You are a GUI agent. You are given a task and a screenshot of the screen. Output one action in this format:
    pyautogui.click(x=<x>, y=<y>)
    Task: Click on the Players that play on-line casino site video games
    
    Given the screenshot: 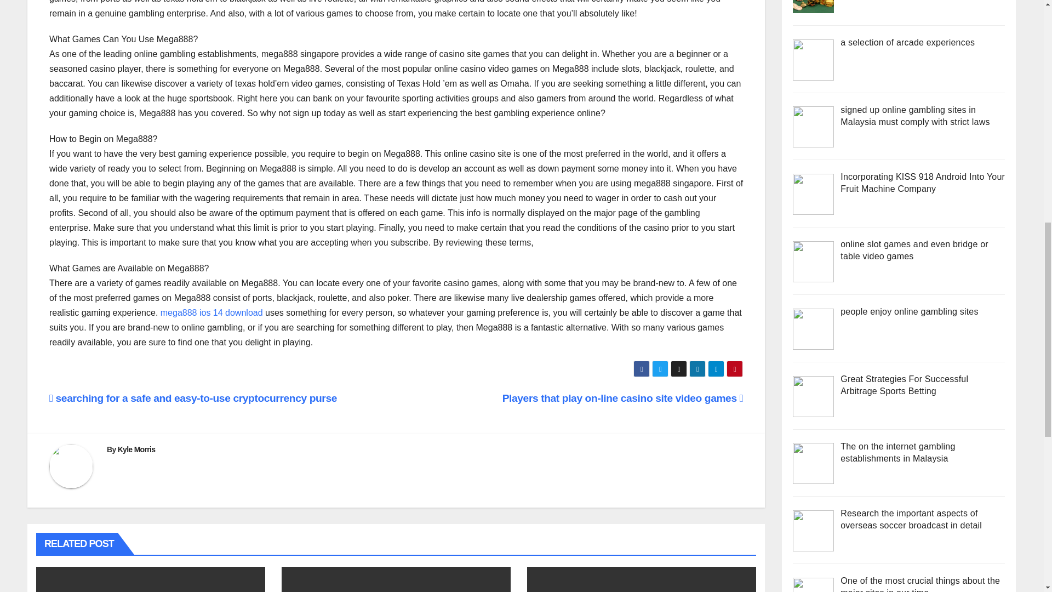 What is the action you would take?
    pyautogui.click(x=623, y=398)
    